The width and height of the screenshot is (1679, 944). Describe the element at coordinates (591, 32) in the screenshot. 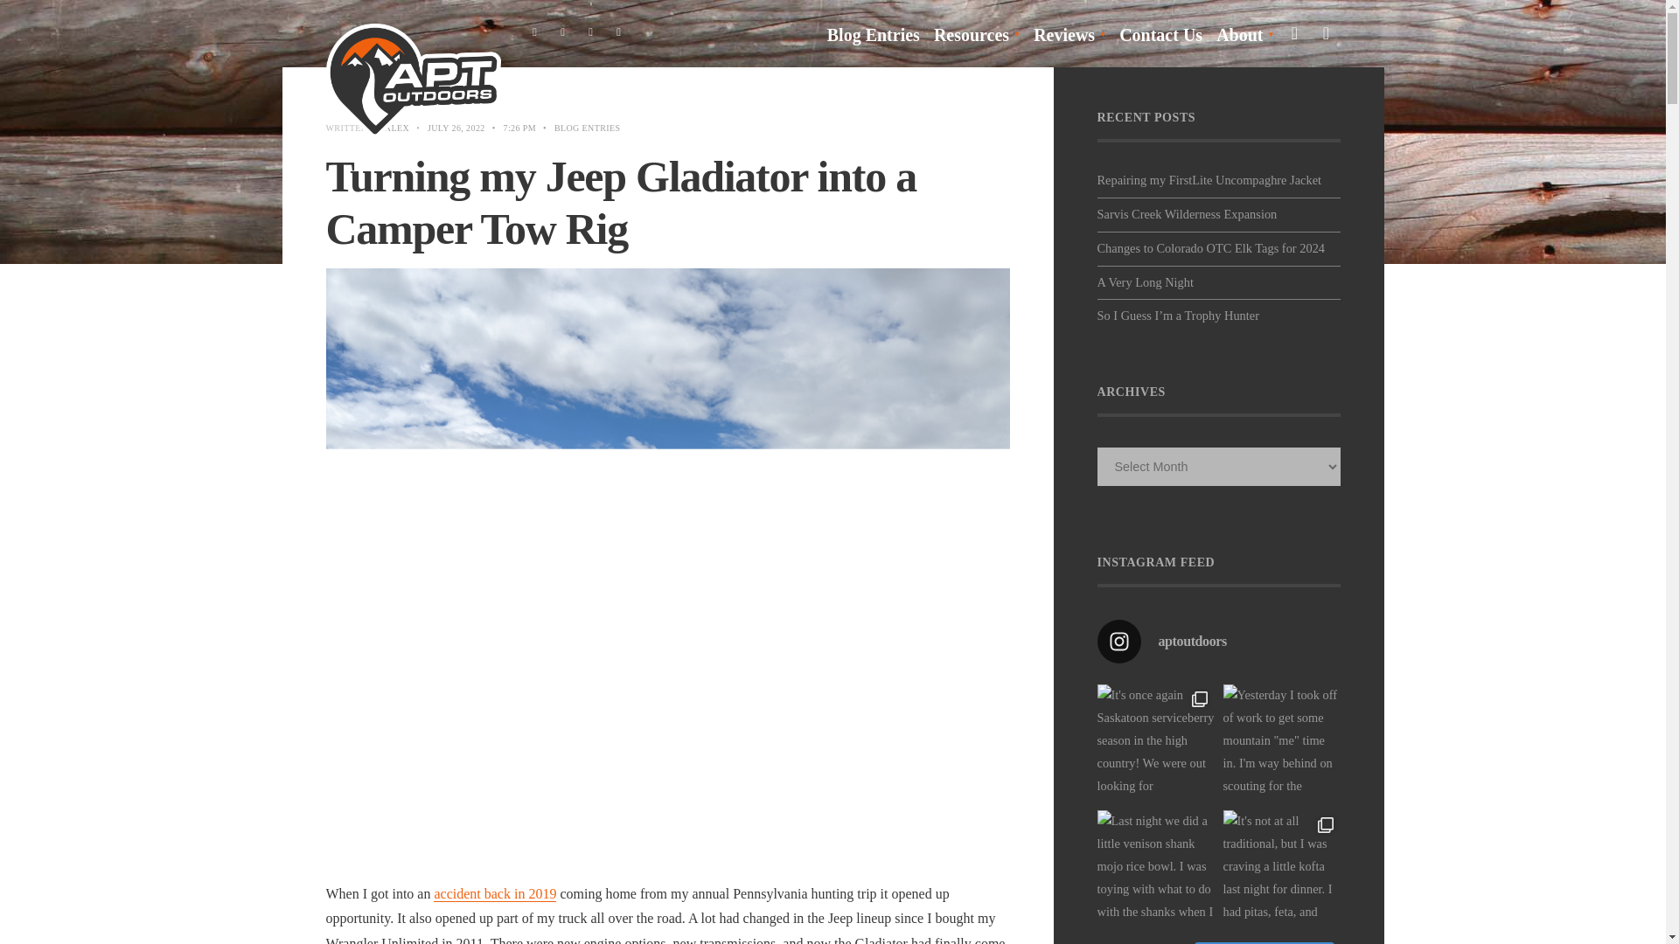

I see `Instagram` at that location.